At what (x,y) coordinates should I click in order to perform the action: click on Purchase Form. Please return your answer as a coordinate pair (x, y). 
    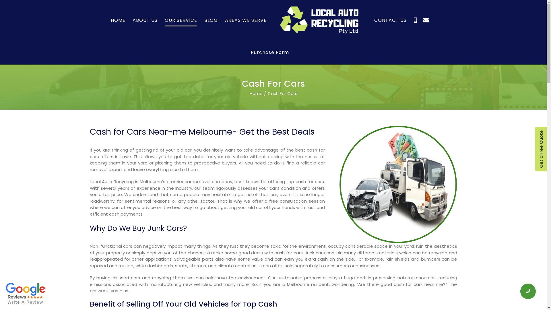
    Looking at the image, I should click on (270, 53).